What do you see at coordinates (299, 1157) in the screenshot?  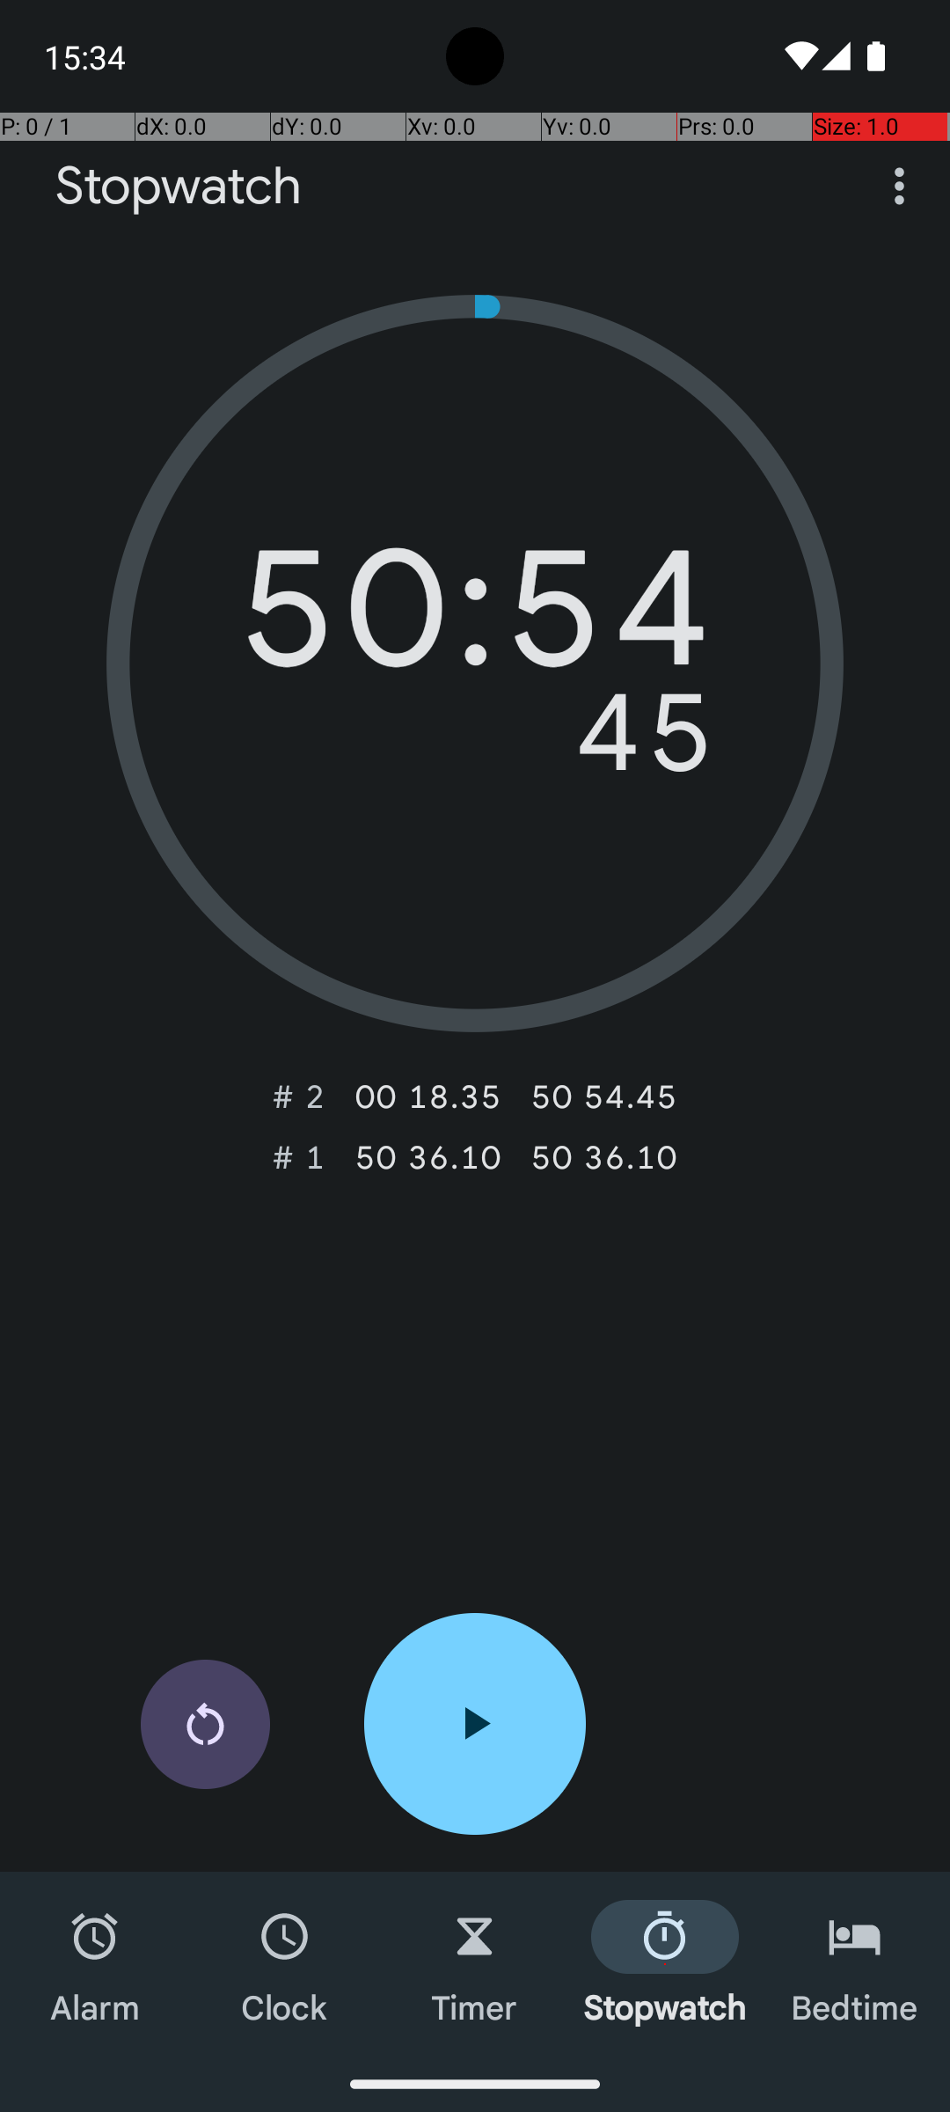 I see `# 1` at bounding box center [299, 1157].